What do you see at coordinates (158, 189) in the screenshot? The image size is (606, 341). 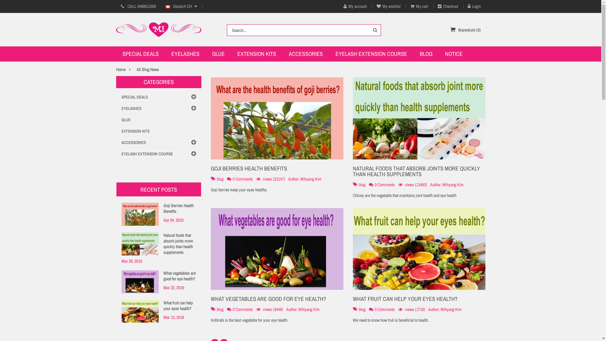 I see `RECENT POSTS` at bounding box center [158, 189].